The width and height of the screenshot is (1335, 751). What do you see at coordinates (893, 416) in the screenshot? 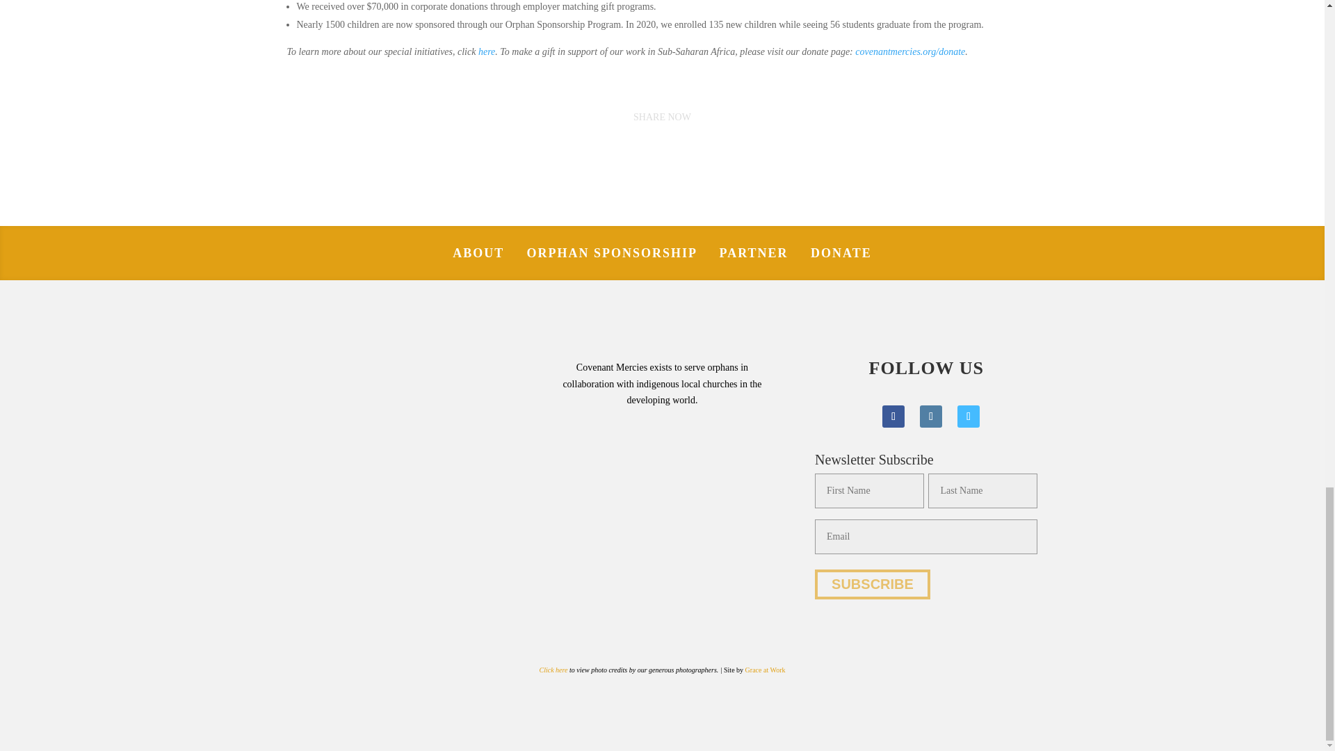
I see `Follow on Facebook` at bounding box center [893, 416].